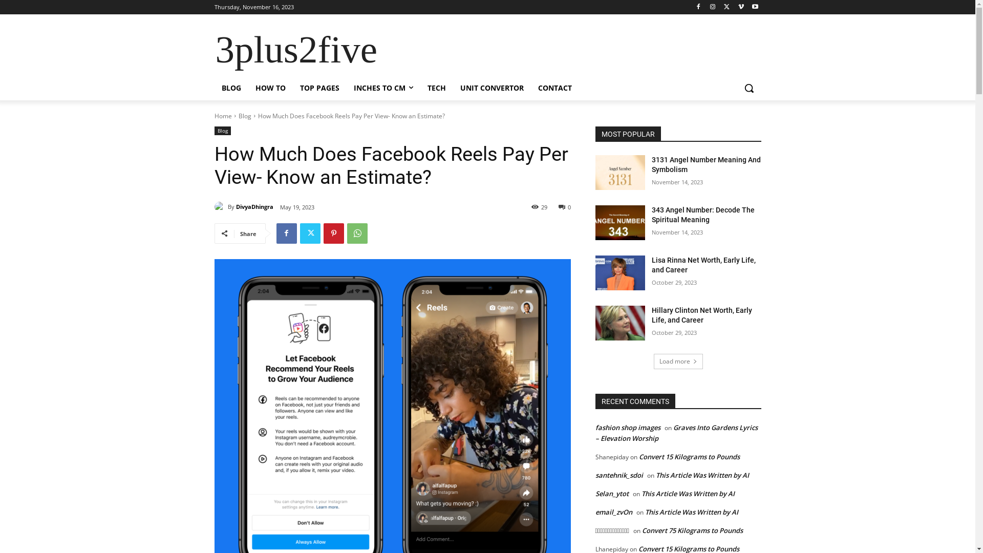 This screenshot has height=553, width=983. Describe the element at coordinates (619, 273) in the screenshot. I see `Lisa Rinna Net Worth, Early Life, and Career` at that location.